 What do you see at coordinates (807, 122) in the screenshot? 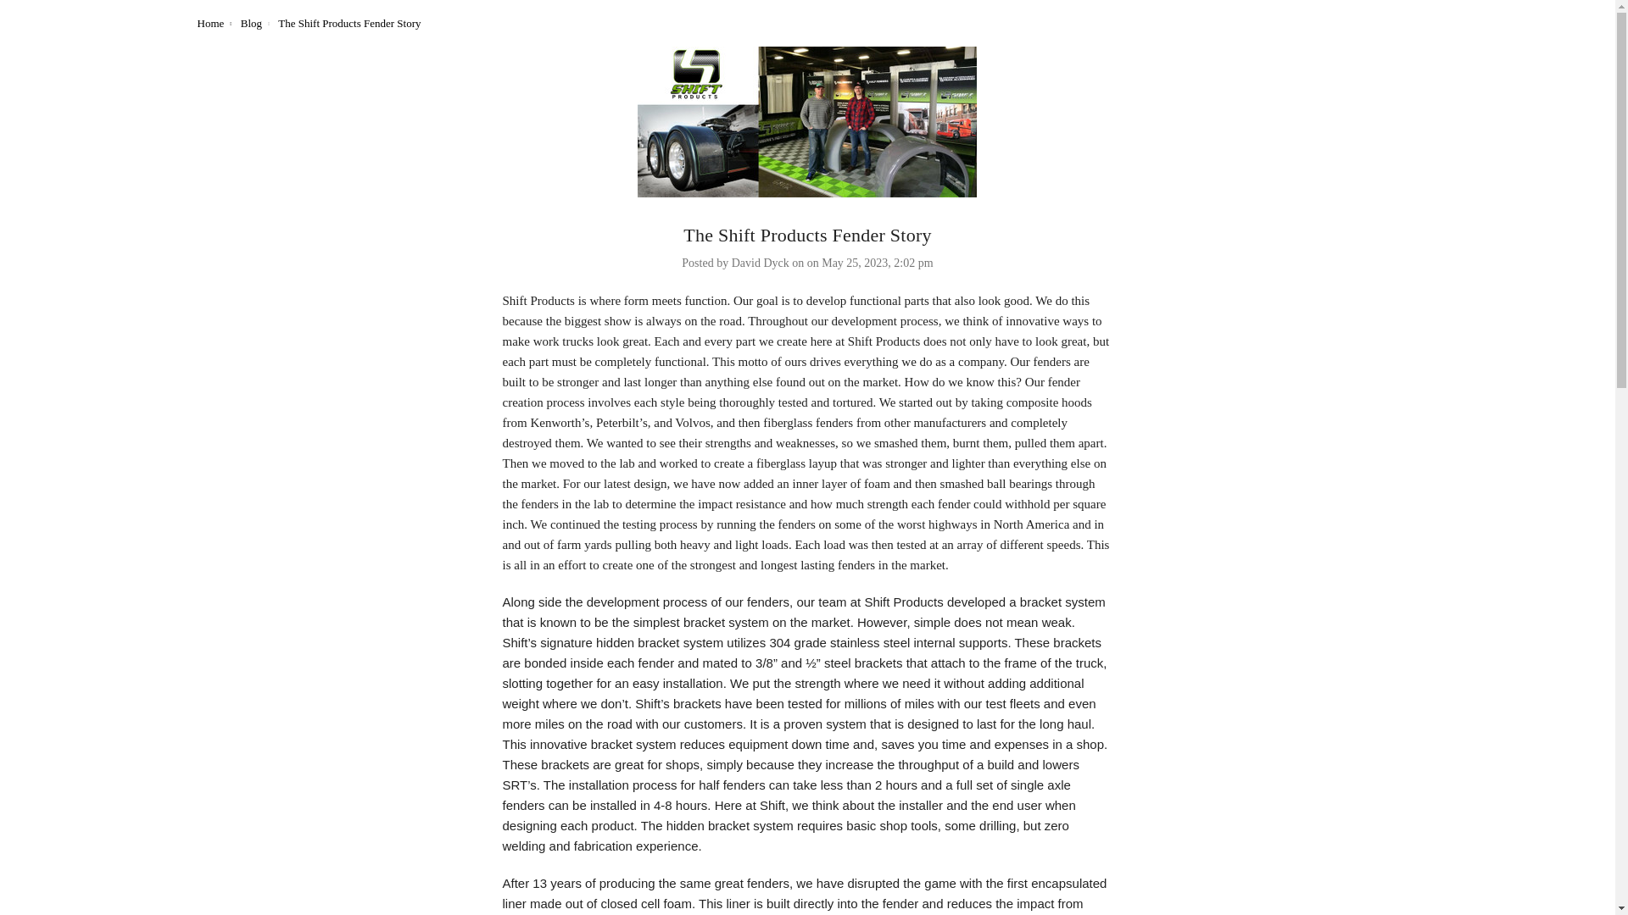
I see `The Shift Products Fender Story` at bounding box center [807, 122].